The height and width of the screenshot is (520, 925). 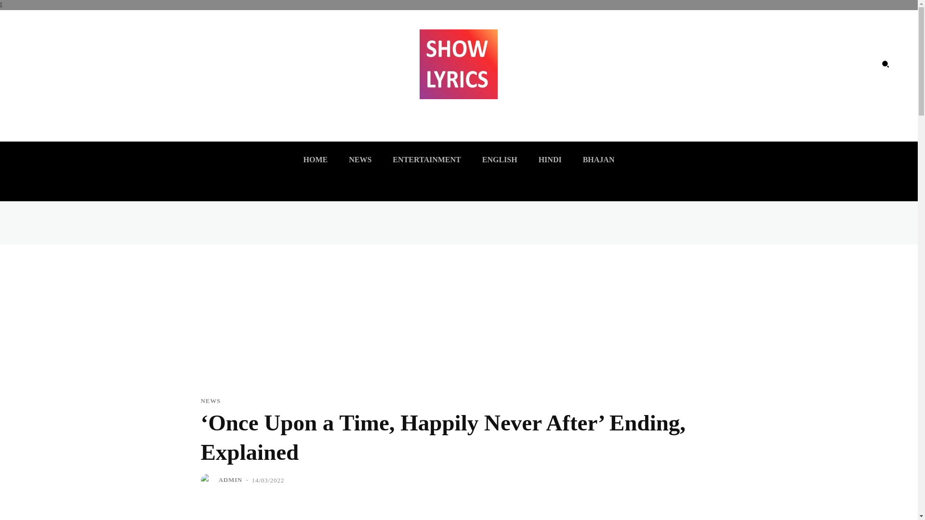 What do you see at coordinates (599, 160) in the screenshot?
I see `BHAJAN` at bounding box center [599, 160].